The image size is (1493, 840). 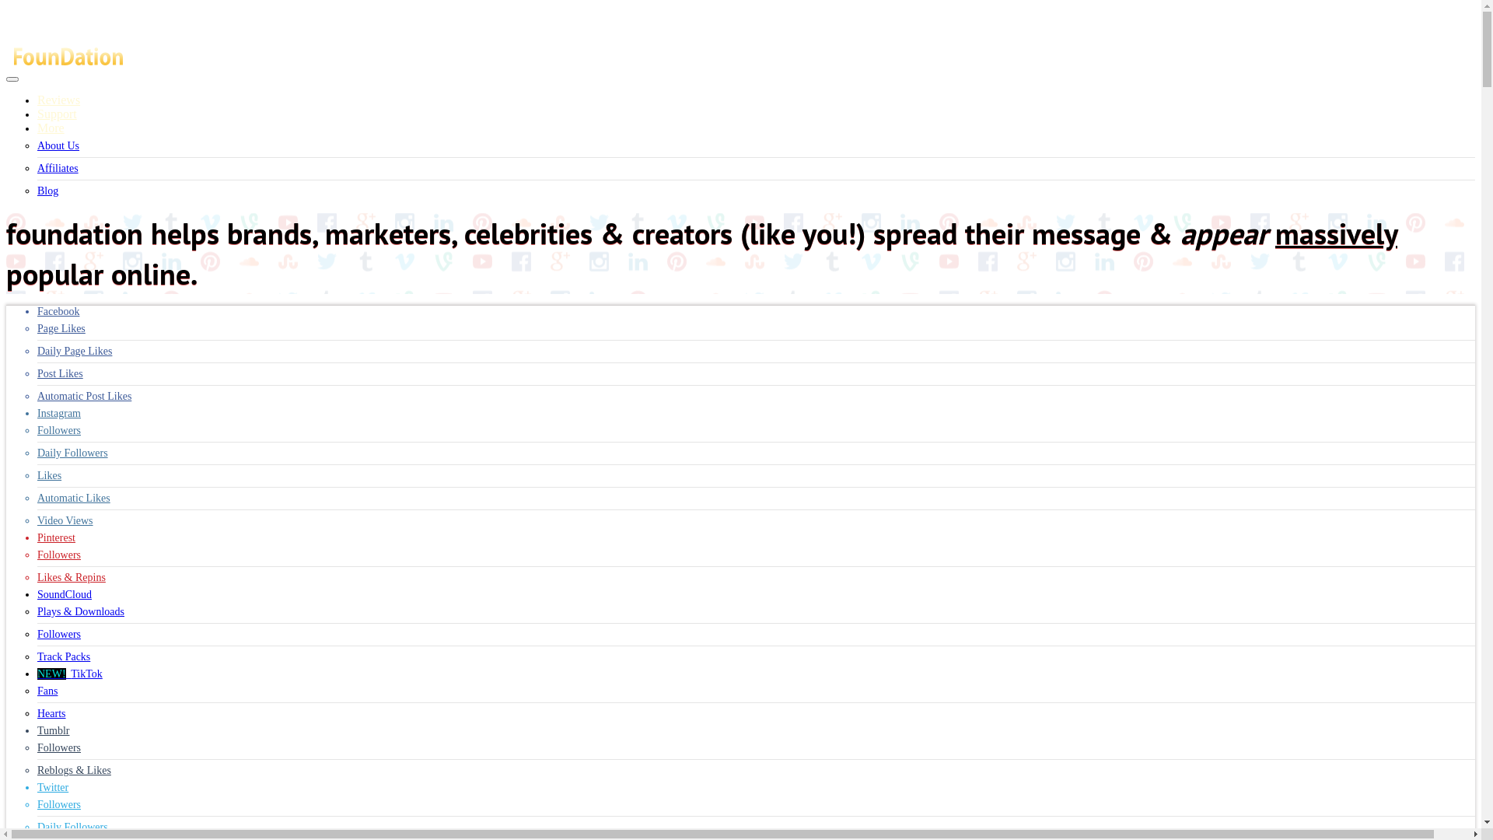 What do you see at coordinates (58, 168) in the screenshot?
I see `Affiliates` at bounding box center [58, 168].